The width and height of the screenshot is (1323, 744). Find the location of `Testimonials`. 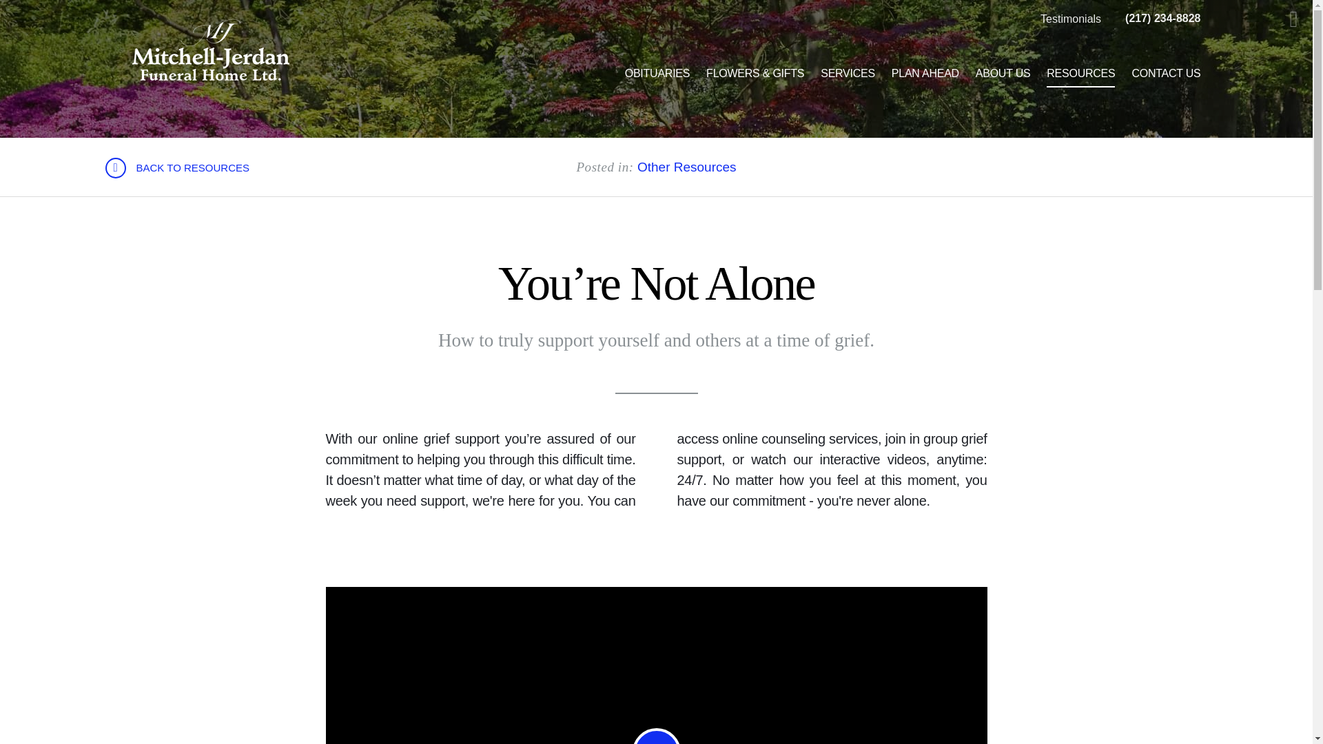

Testimonials is located at coordinates (1070, 19).